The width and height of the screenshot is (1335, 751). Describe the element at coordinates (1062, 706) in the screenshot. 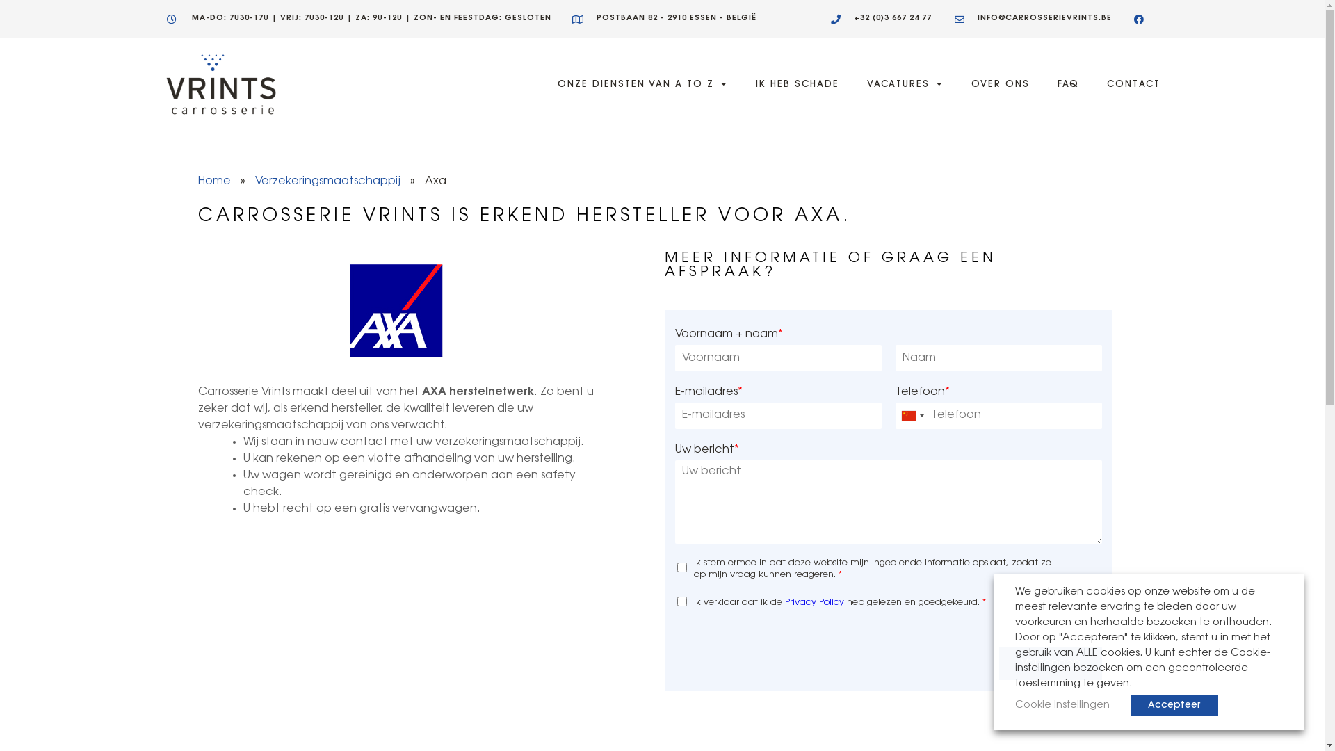

I see `Cookie instellingen` at that location.